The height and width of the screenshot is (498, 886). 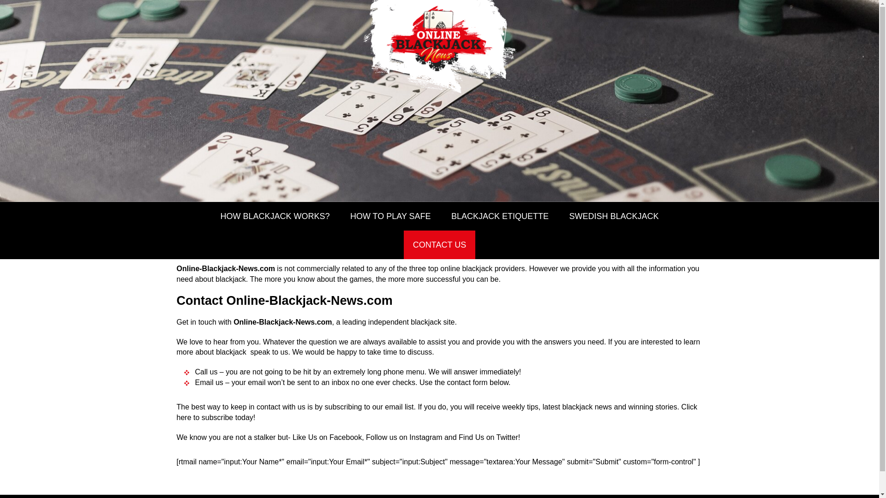 I want to click on Swedish Blackjack, so click(x=614, y=216).